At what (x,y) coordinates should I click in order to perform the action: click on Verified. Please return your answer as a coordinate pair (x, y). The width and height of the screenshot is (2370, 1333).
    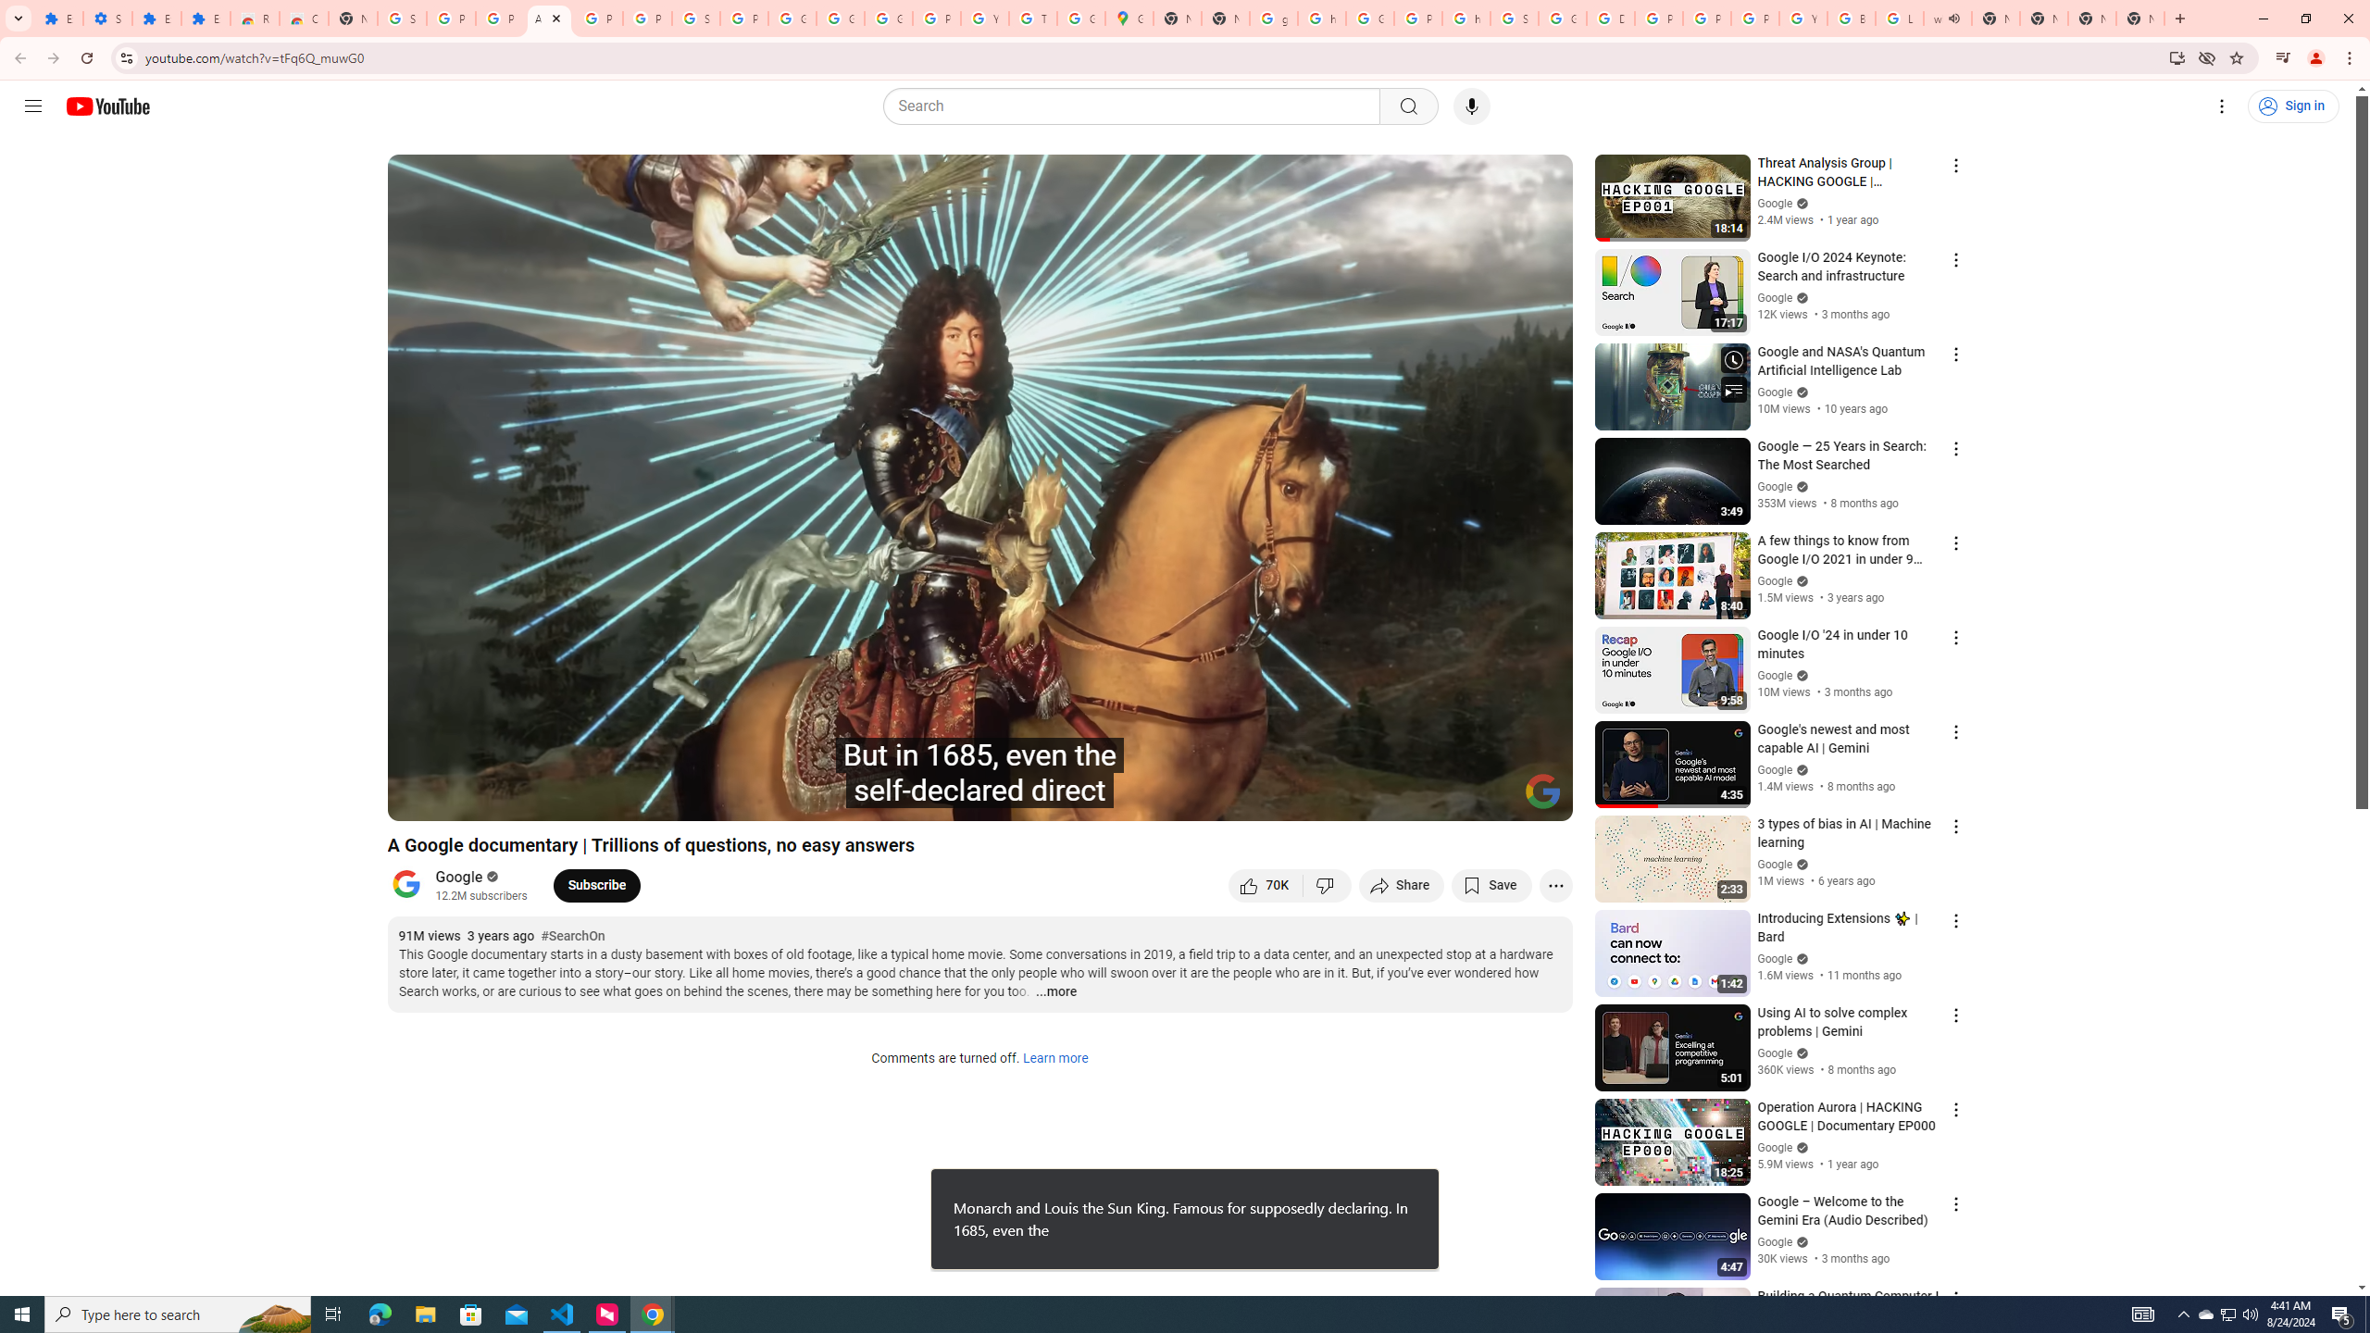
    Looking at the image, I should click on (1801, 1241).